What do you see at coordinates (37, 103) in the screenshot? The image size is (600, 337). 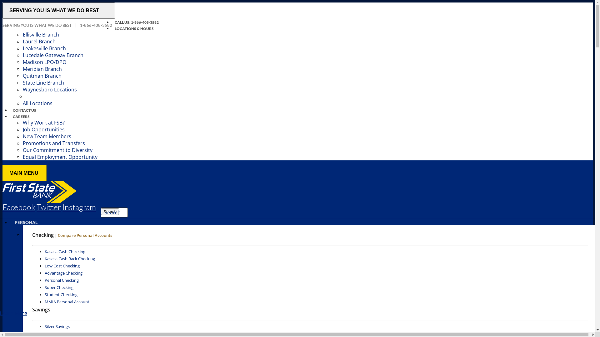 I see `All Locations` at bounding box center [37, 103].